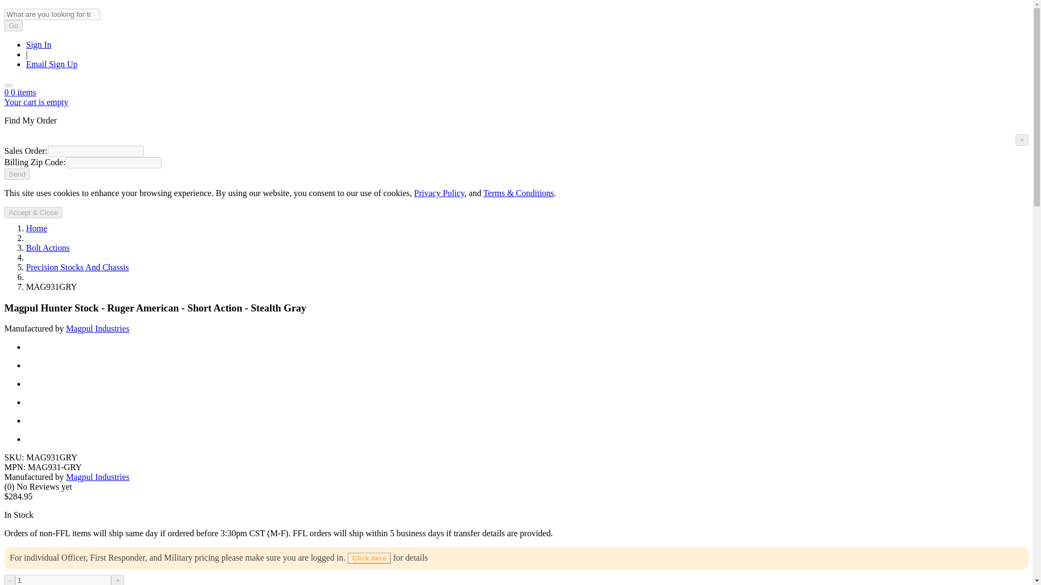 This screenshot has width=1041, height=585. I want to click on Sign In, so click(38, 44).